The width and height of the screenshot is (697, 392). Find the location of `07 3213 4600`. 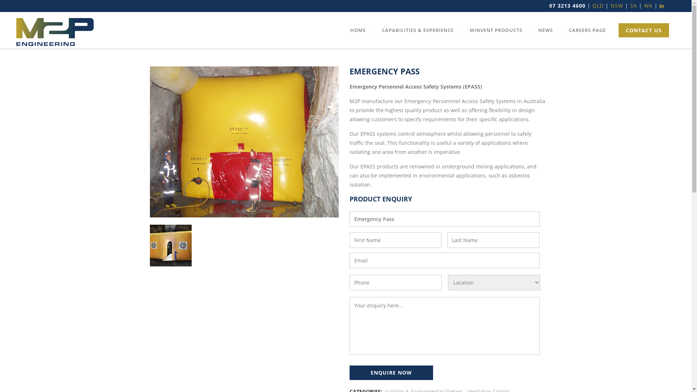

07 3213 4600 is located at coordinates (567, 6).